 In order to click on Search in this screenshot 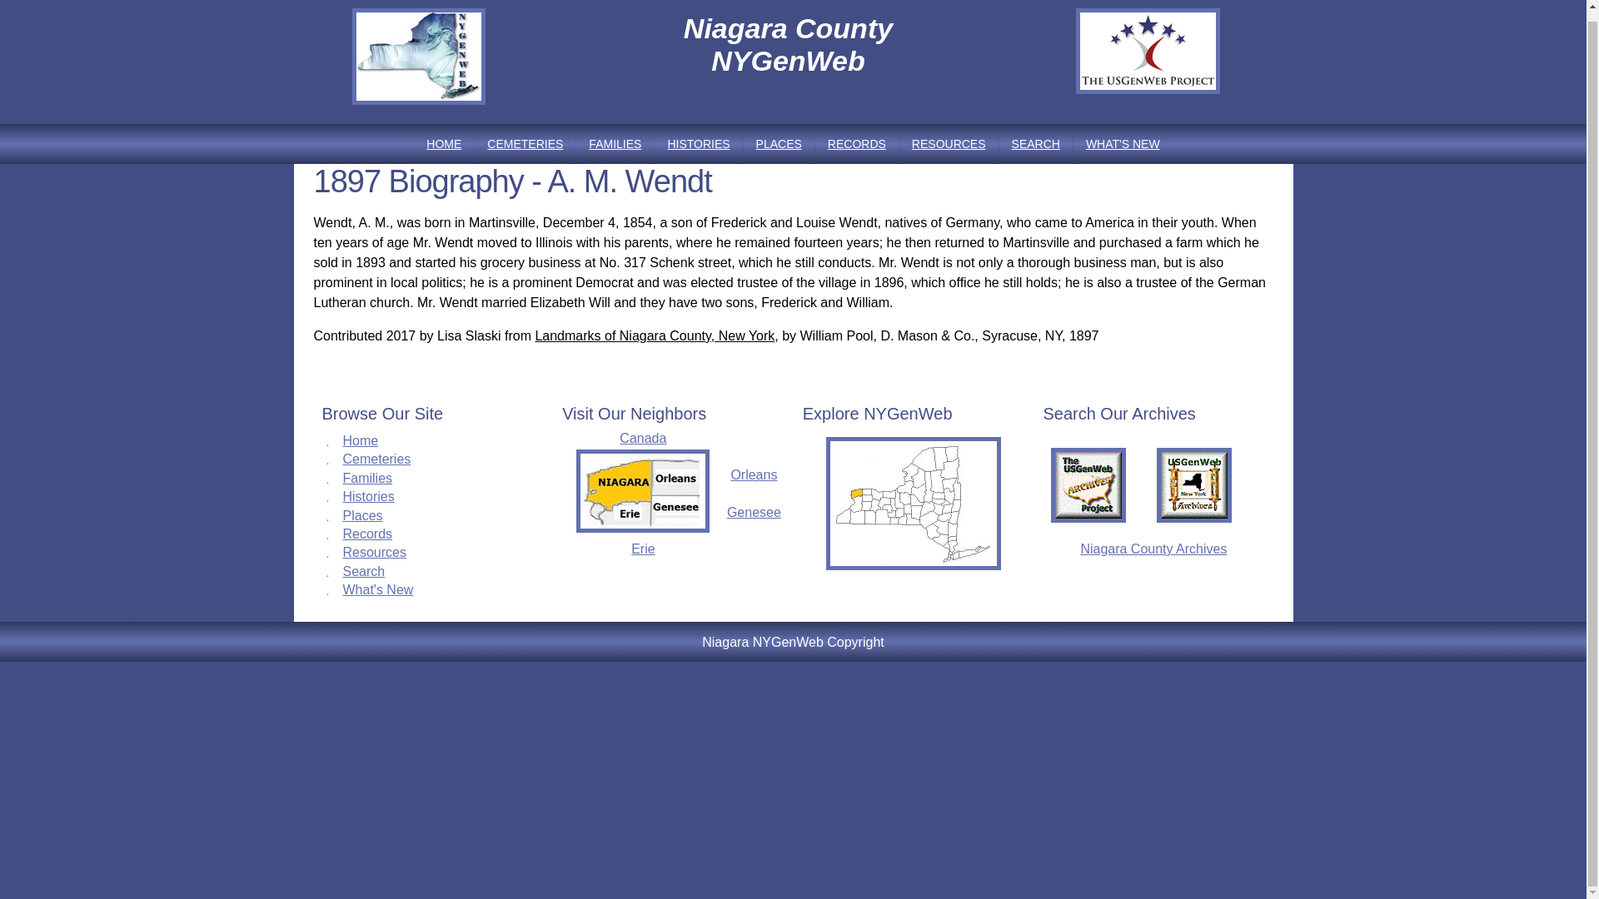, I will do `click(364, 571)`.